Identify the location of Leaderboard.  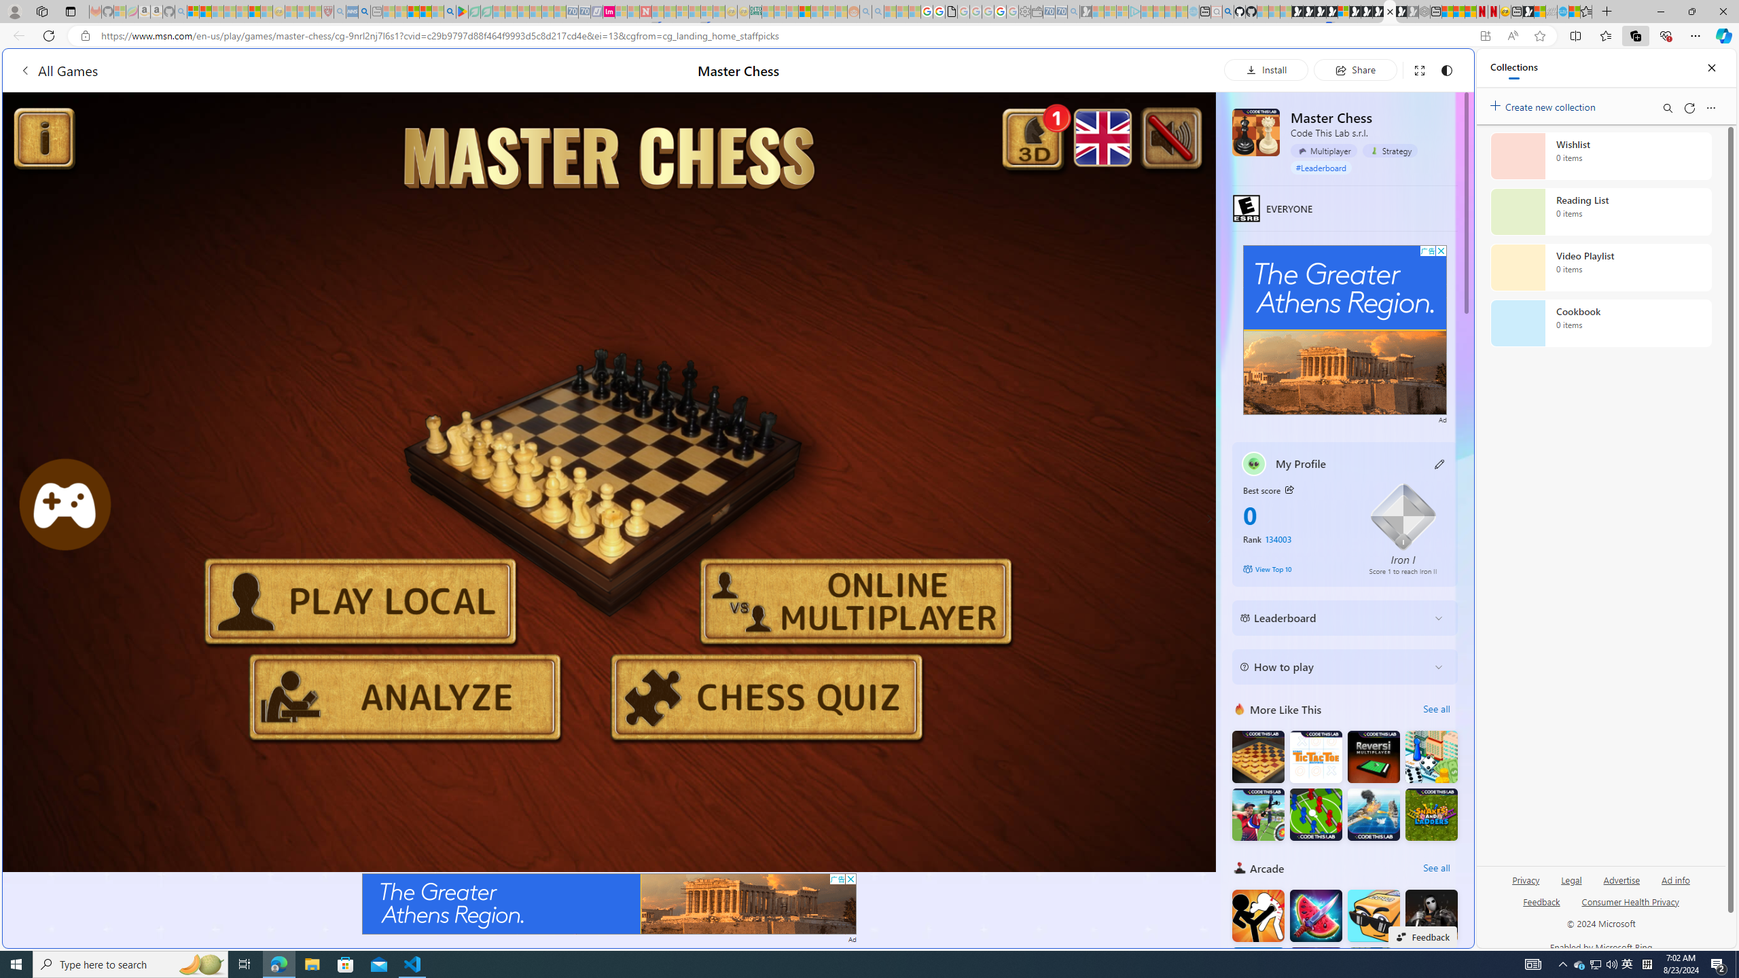
(1333, 618).